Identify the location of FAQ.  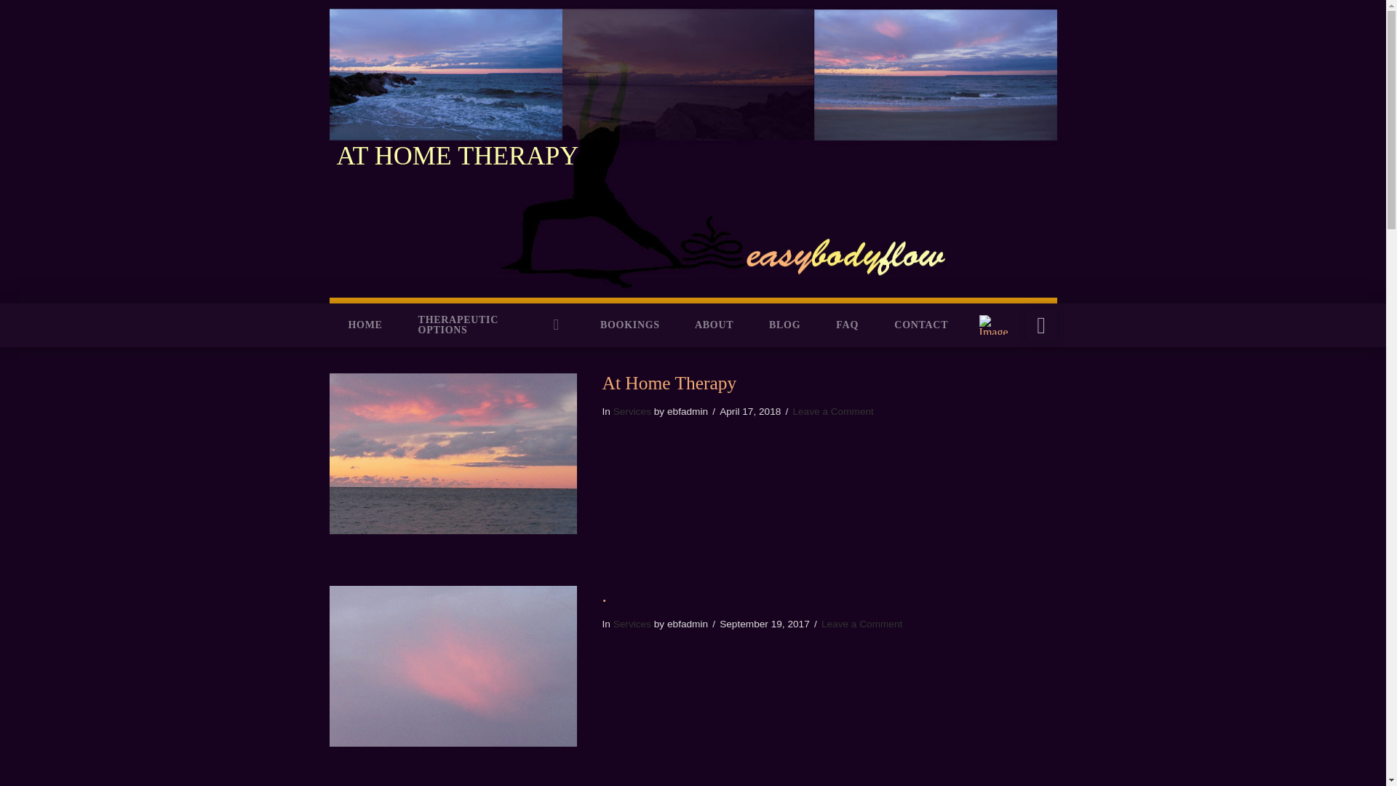
(846, 325).